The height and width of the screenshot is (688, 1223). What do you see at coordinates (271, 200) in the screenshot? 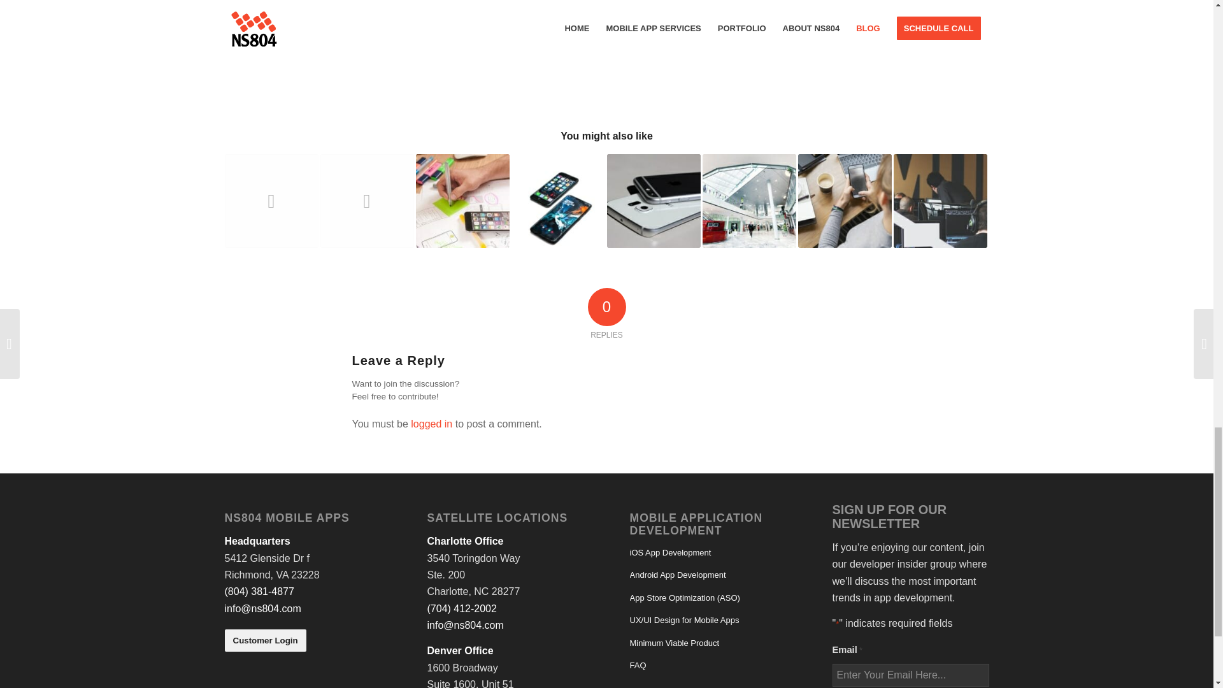
I see `Top 10 Mobile Apps For Doctors` at bounding box center [271, 200].